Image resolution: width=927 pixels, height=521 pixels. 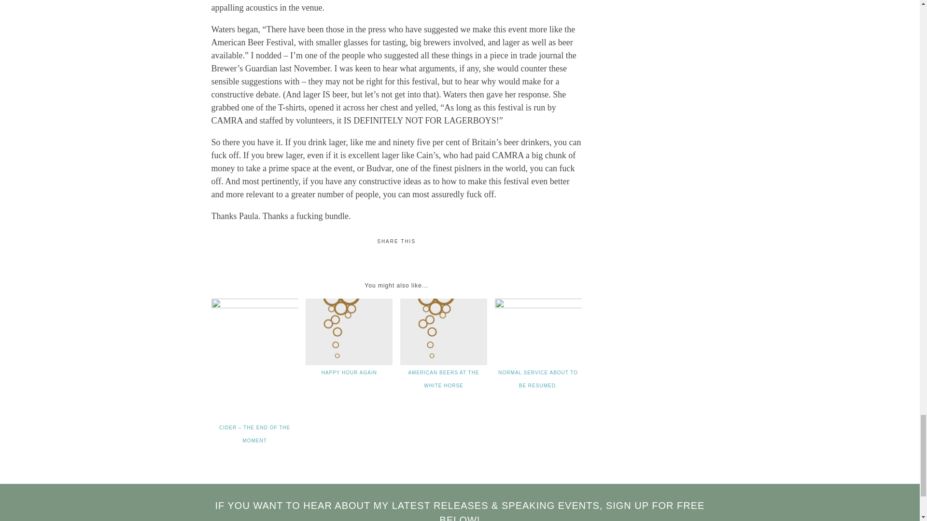 I want to click on Happy Hour Again, so click(x=350, y=372).